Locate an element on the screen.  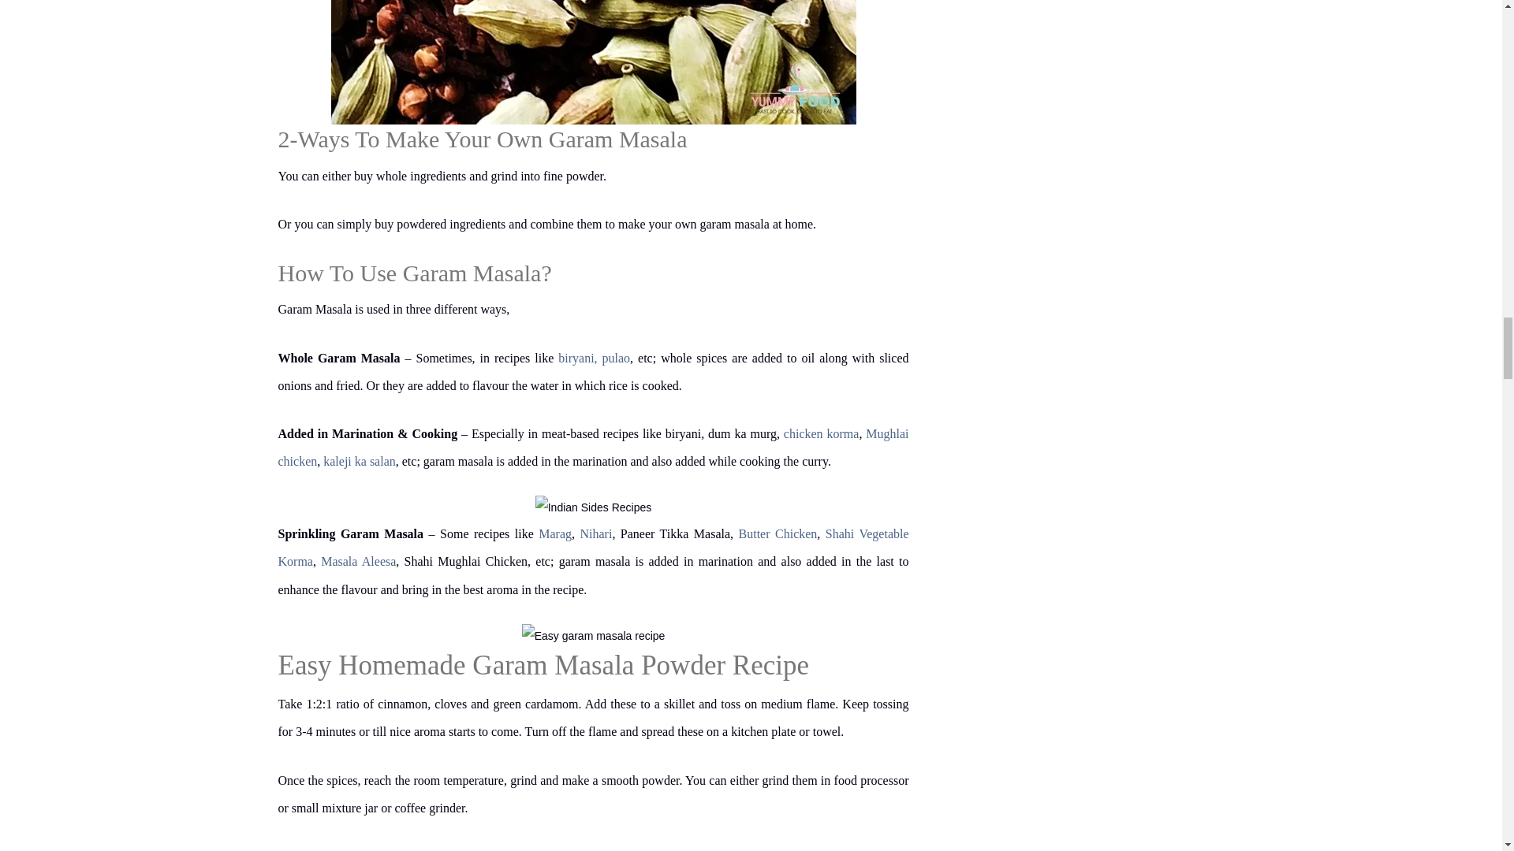
Butter Chicken is located at coordinates (778, 533).